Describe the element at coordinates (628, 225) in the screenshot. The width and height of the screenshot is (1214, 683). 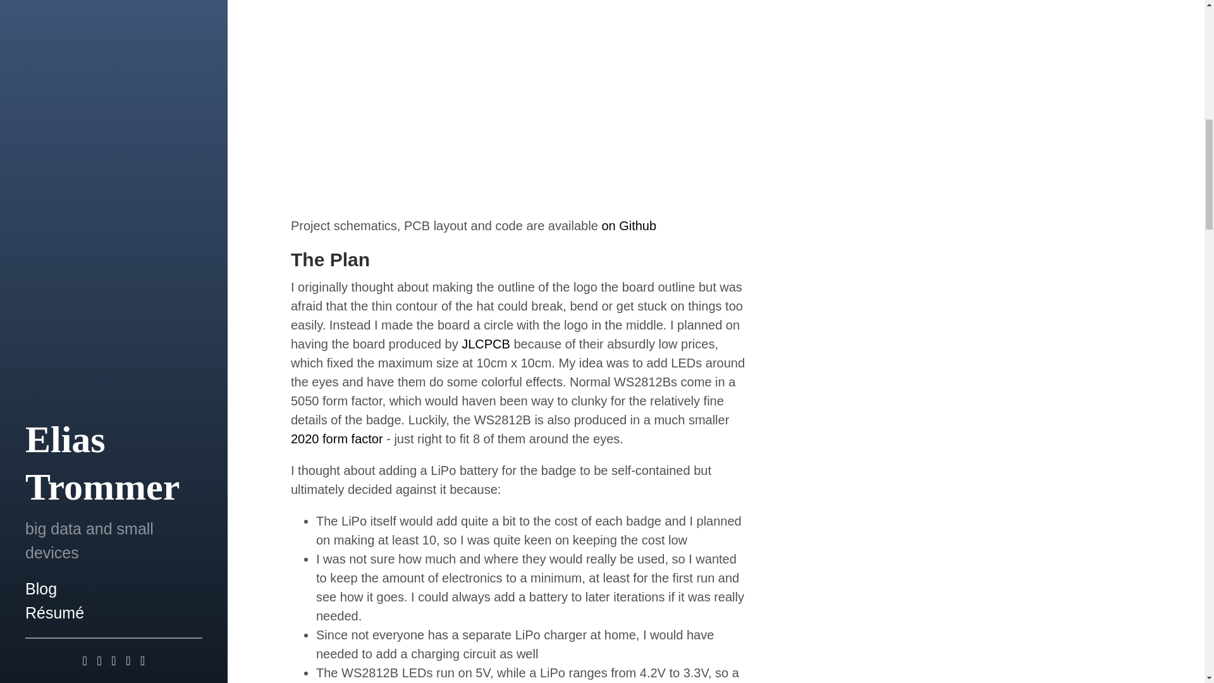
I see `on Github` at that location.